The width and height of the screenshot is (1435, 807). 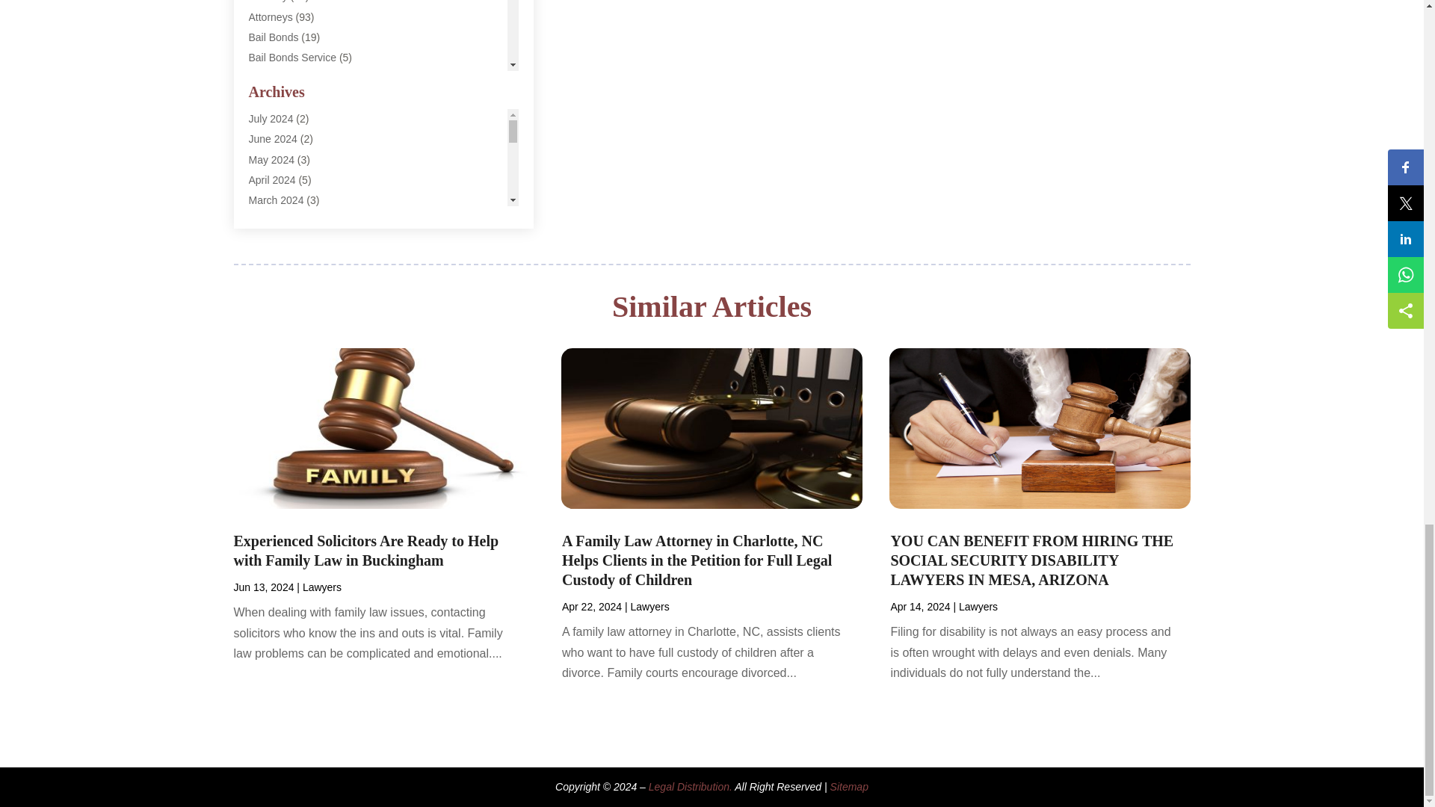 What do you see at coordinates (291, 58) in the screenshot?
I see `Bail Bonds Service` at bounding box center [291, 58].